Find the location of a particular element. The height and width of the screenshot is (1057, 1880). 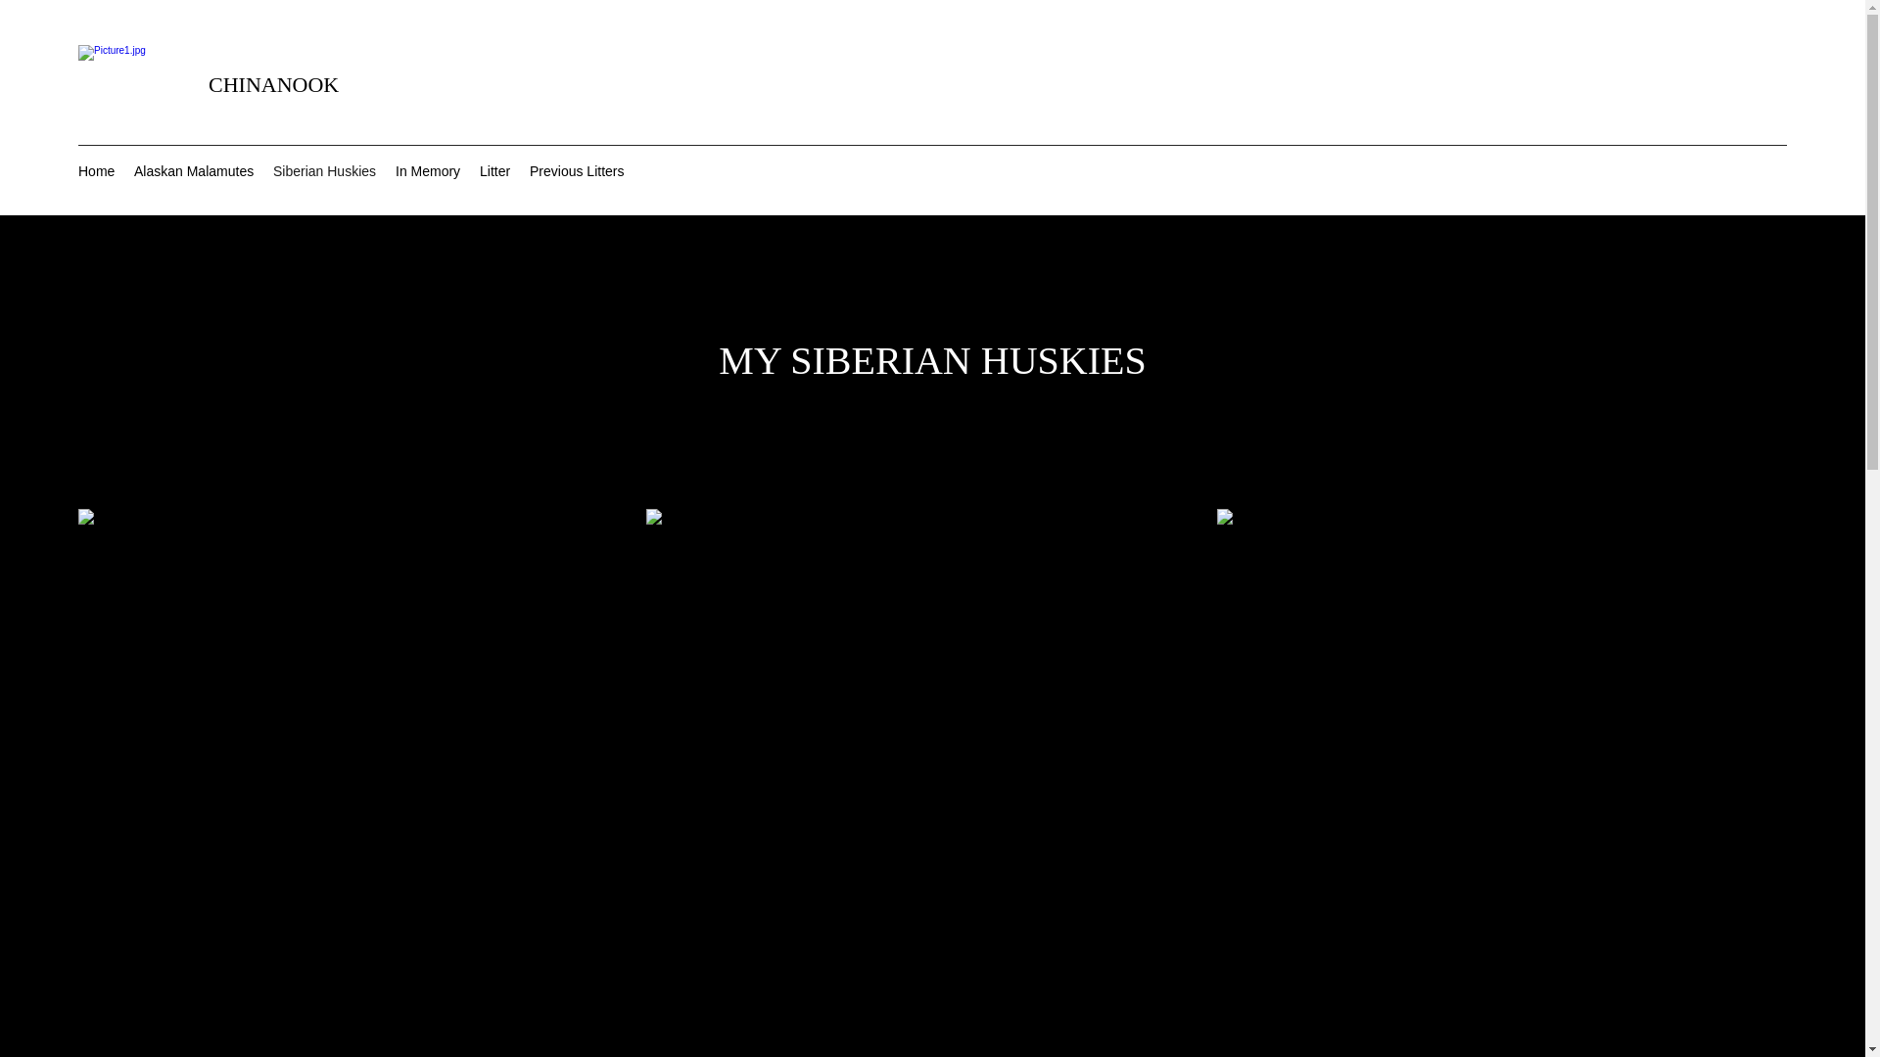

Litter is located at coordinates (495, 171).